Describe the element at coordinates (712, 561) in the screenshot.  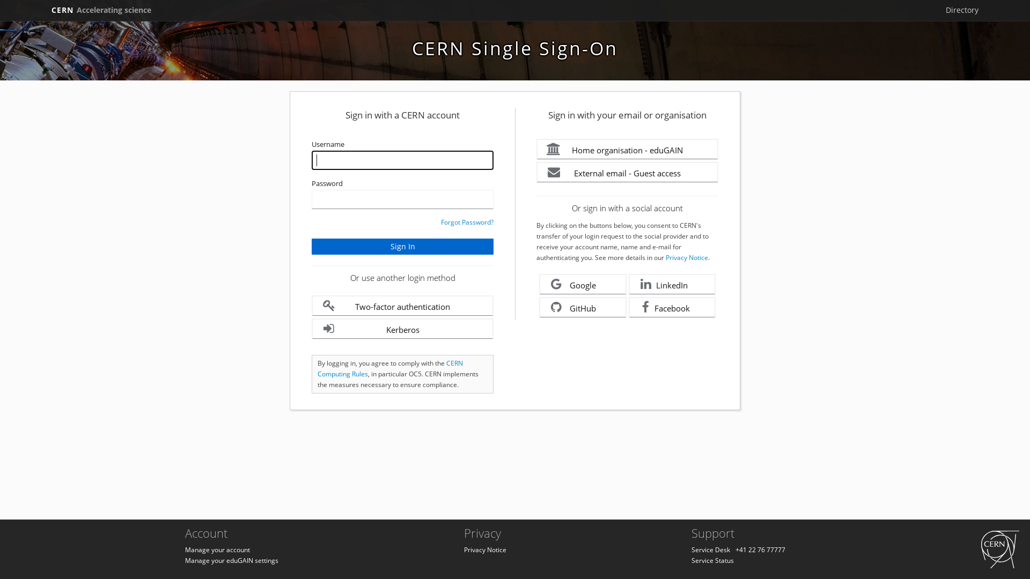
I see `Service Status` at that location.